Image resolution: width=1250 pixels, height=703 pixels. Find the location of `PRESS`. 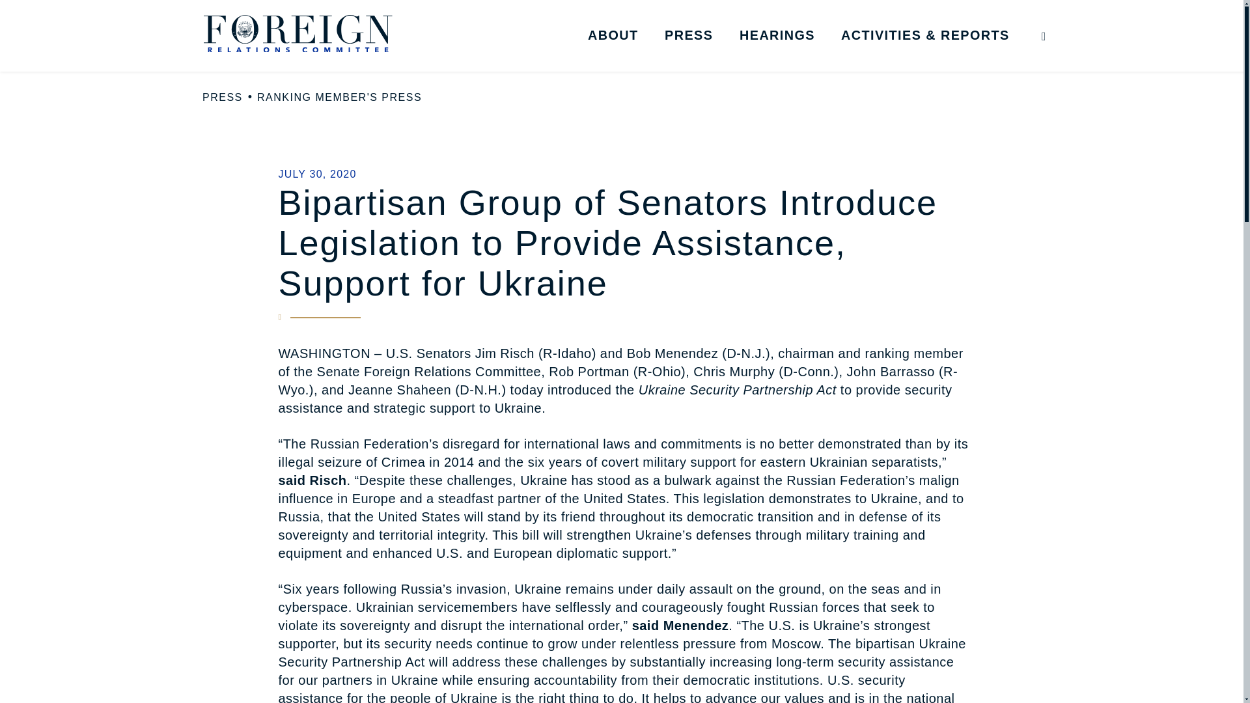

PRESS is located at coordinates (689, 35).